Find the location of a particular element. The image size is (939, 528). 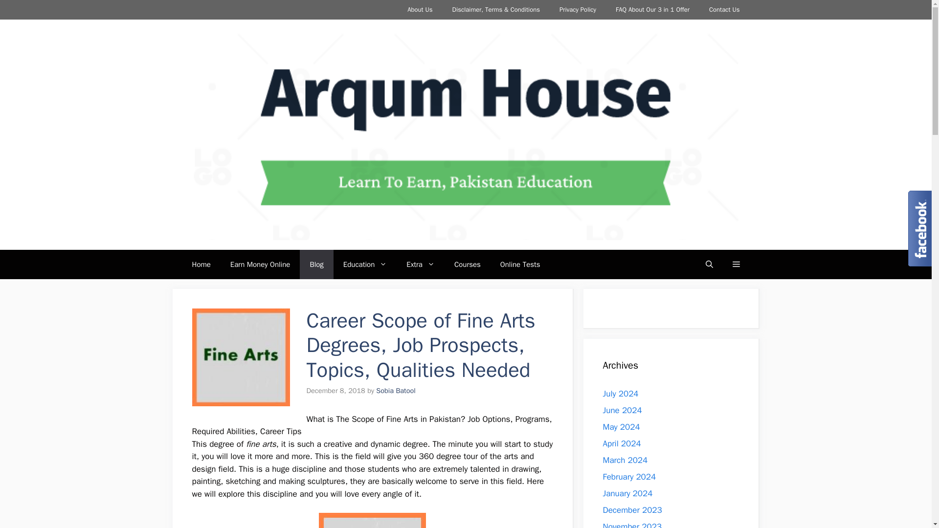

FAQ About Our 3 in 1 Offer is located at coordinates (652, 10).